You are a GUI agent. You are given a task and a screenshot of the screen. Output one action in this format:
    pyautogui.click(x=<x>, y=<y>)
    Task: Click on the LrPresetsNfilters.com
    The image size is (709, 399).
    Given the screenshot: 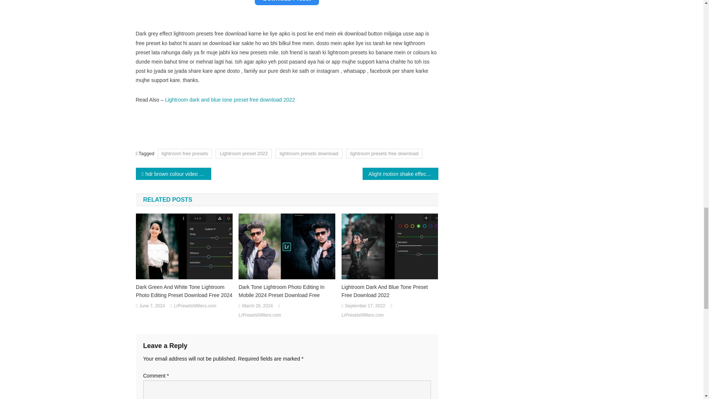 What is the action you would take?
    pyautogui.click(x=195, y=306)
    